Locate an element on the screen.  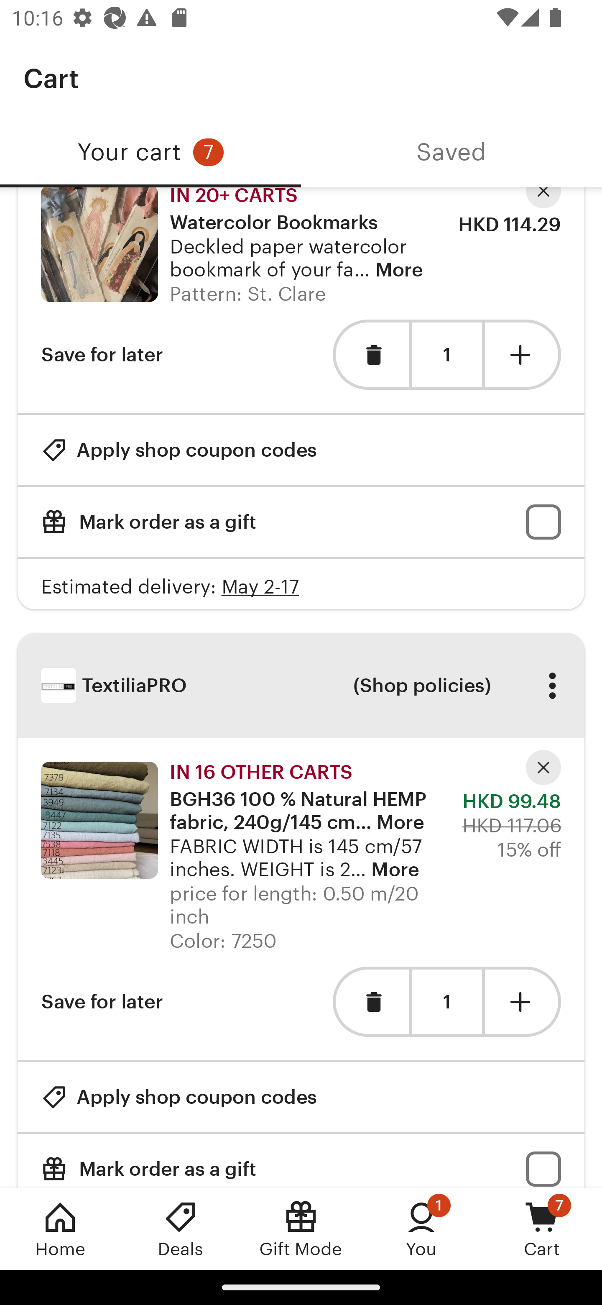
Save for later is located at coordinates (102, 355).